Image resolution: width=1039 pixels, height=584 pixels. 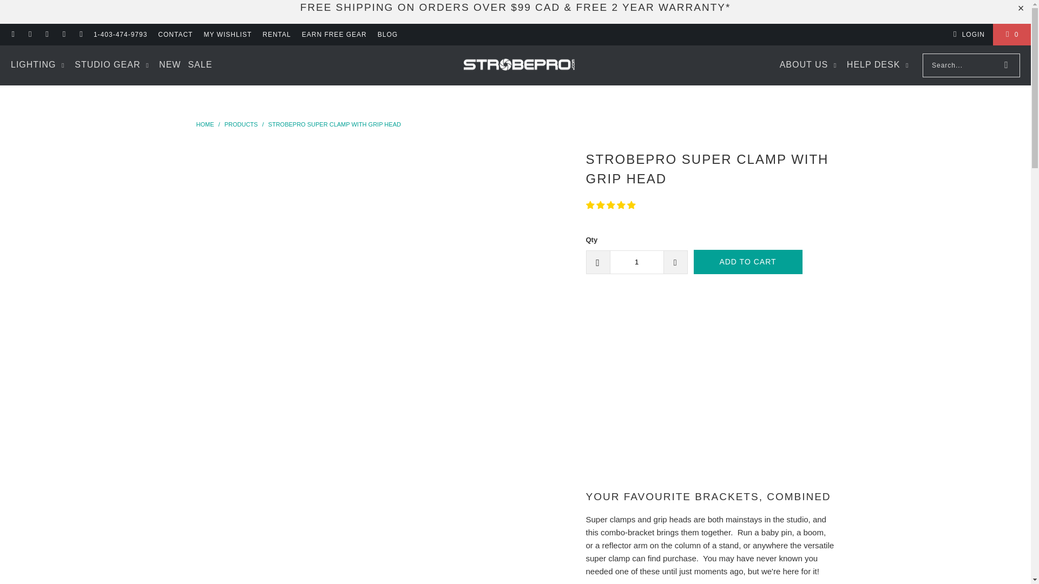 What do you see at coordinates (967, 34) in the screenshot?
I see `My Account ` at bounding box center [967, 34].